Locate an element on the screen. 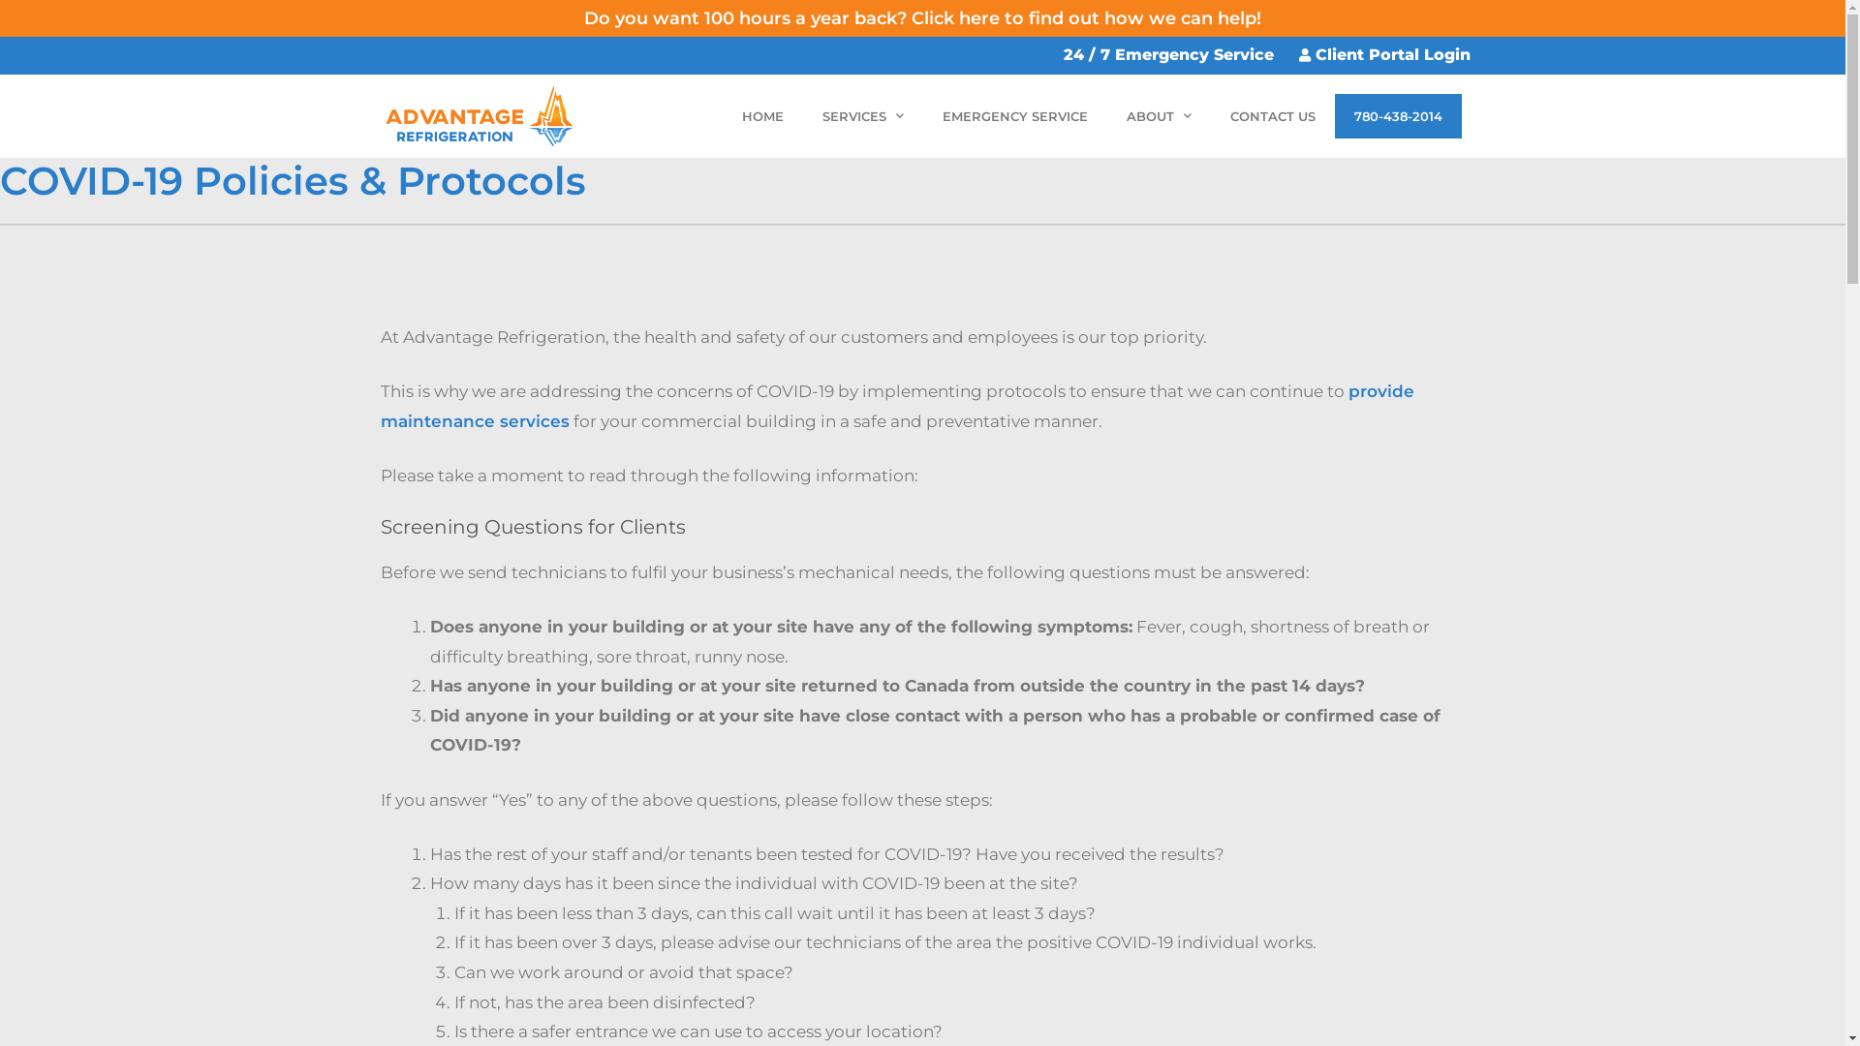 Image resolution: width=1860 pixels, height=1046 pixels. CONTACT US is located at coordinates (1273, 116).